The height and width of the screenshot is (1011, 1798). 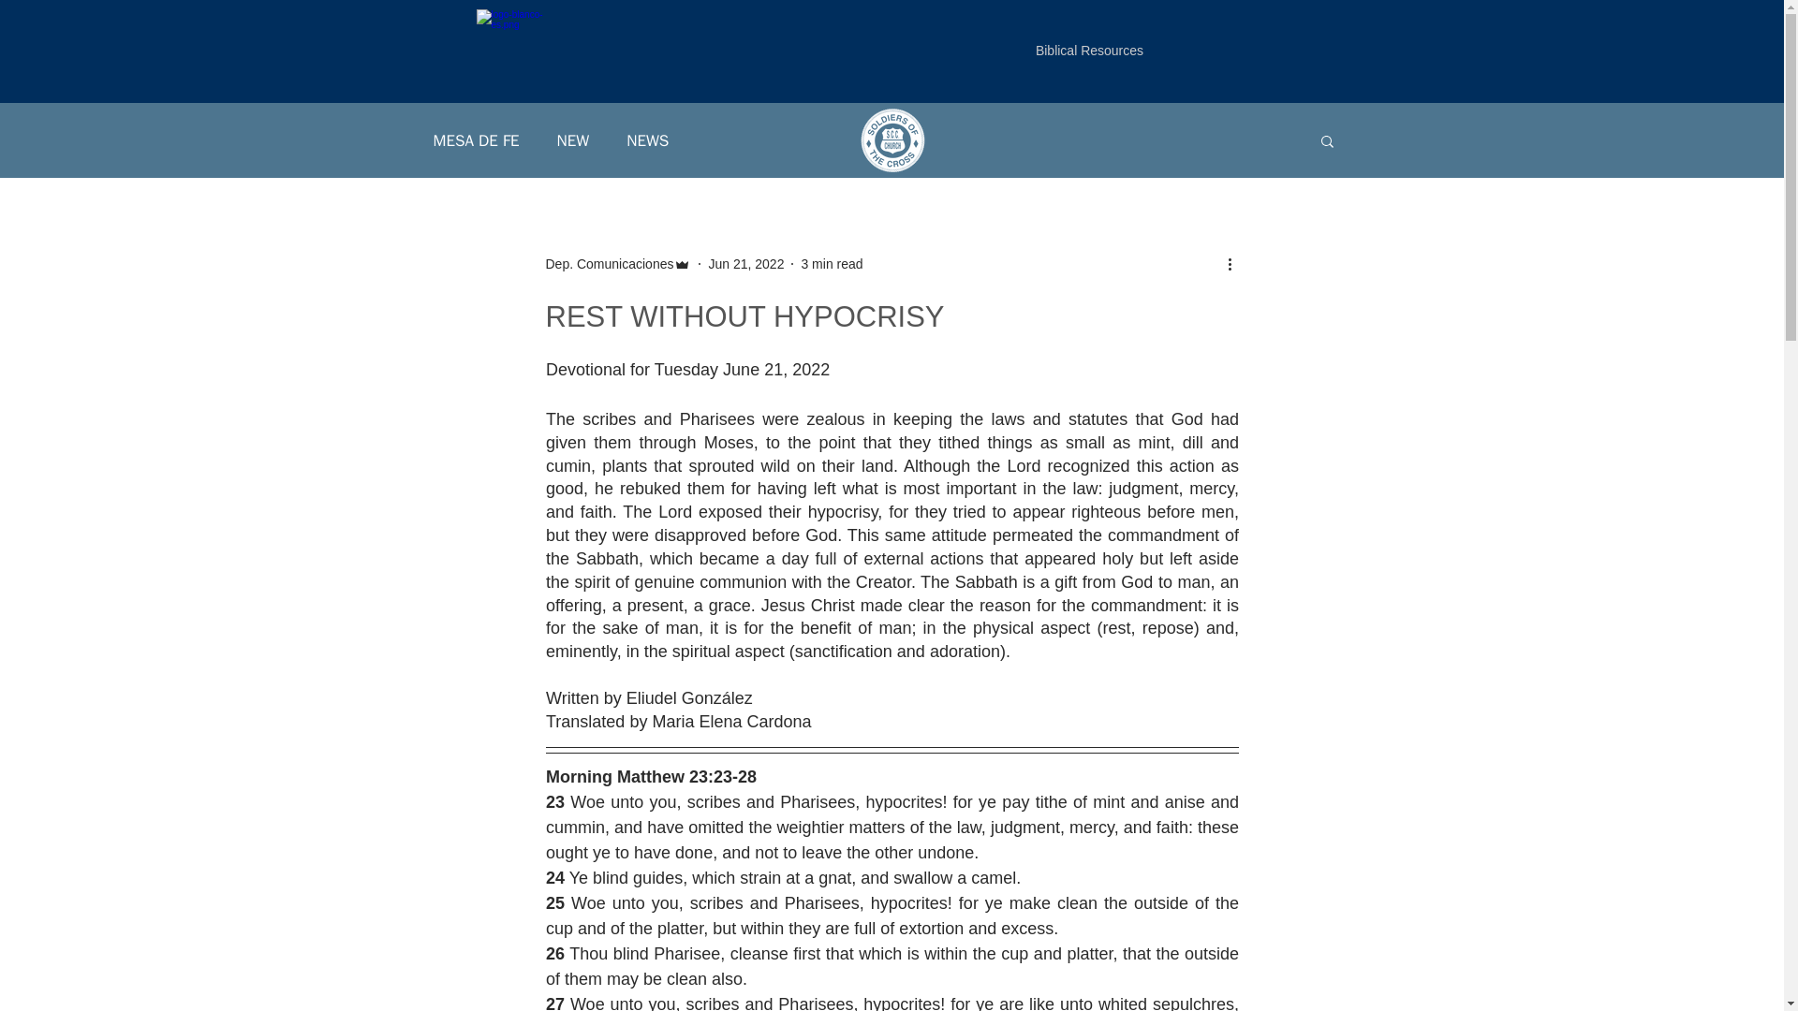 I want to click on Radio, so click(x=464, y=88).